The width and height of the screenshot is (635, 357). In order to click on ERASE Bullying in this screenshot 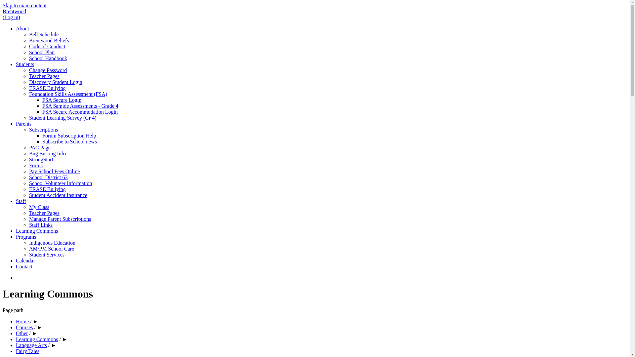, I will do `click(48, 88)`.